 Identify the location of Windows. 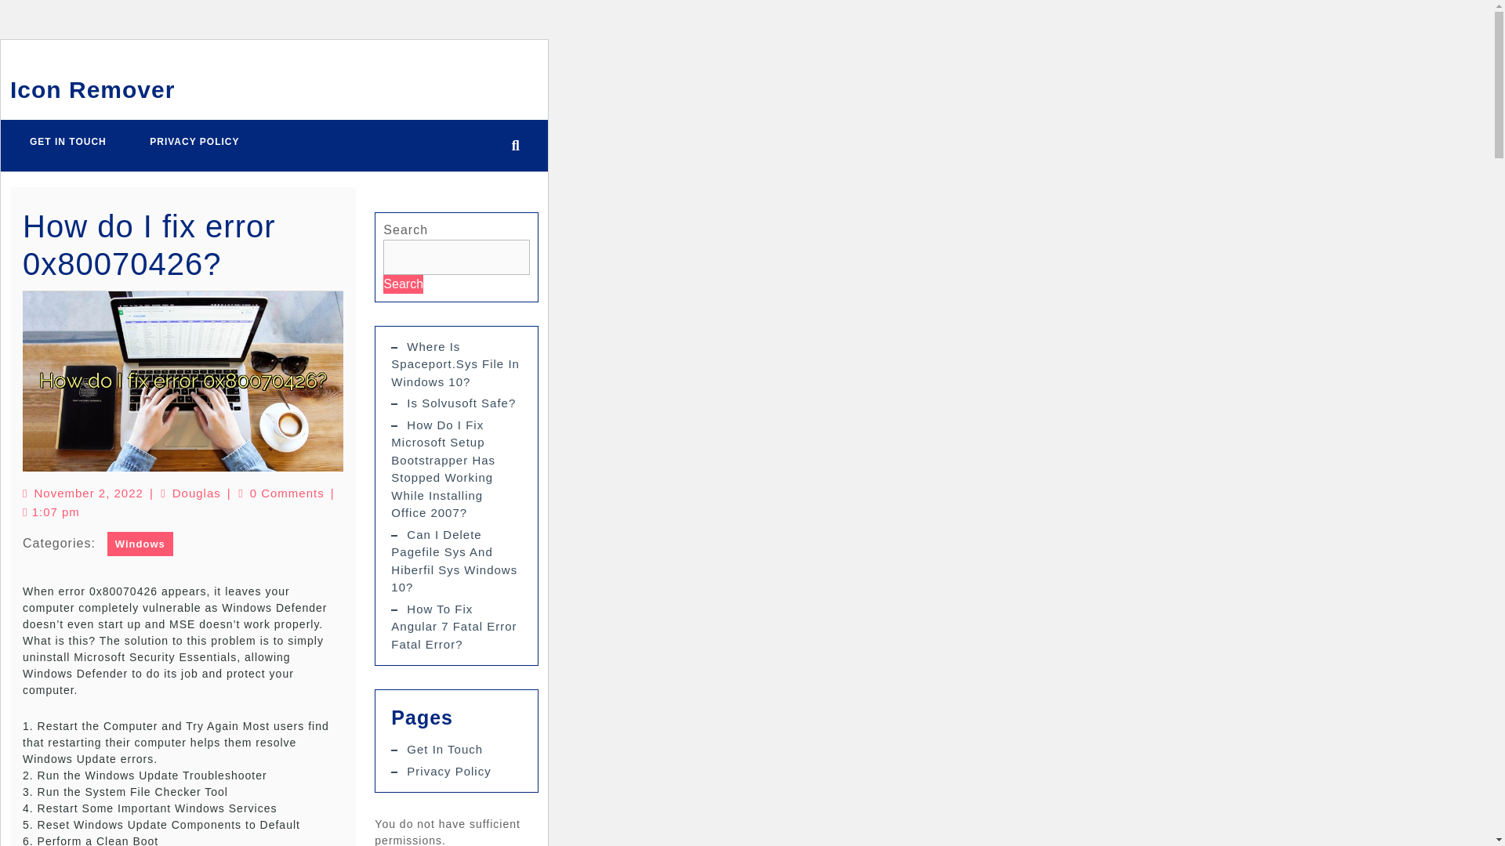
(140, 544).